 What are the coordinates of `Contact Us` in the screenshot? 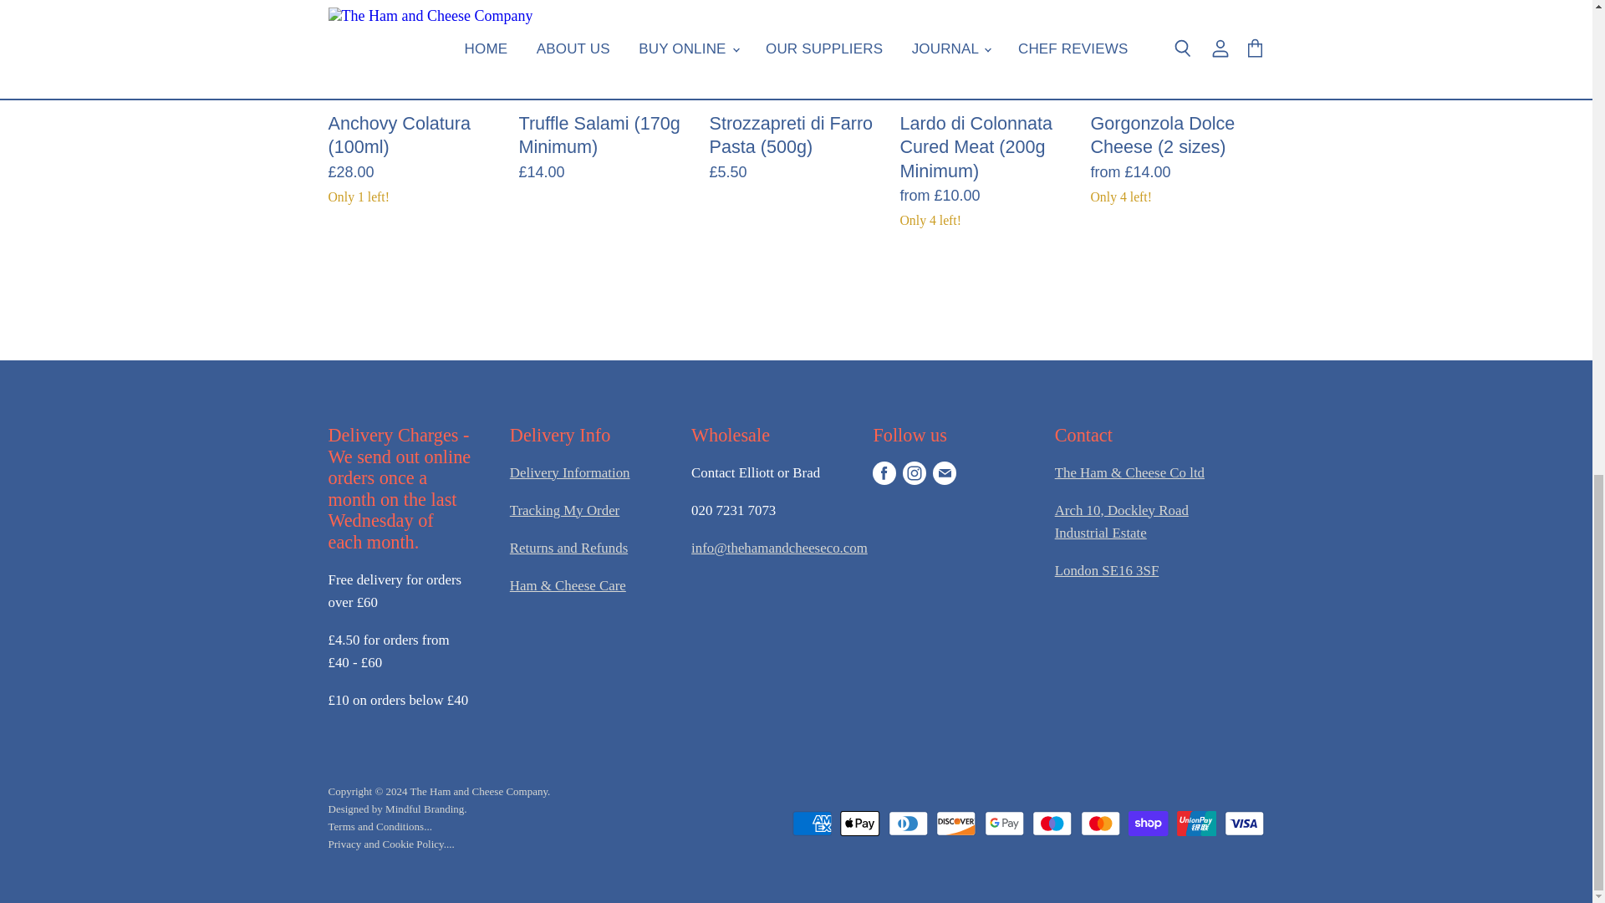 It's located at (1129, 472).